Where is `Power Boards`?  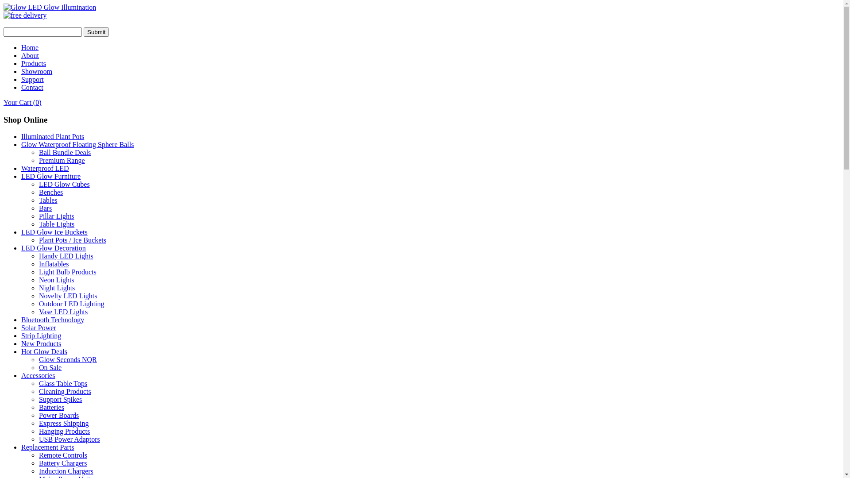
Power Boards is located at coordinates (59, 415).